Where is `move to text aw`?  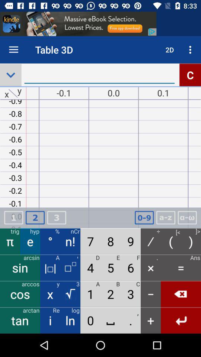 move to text aw is located at coordinates (187, 218).